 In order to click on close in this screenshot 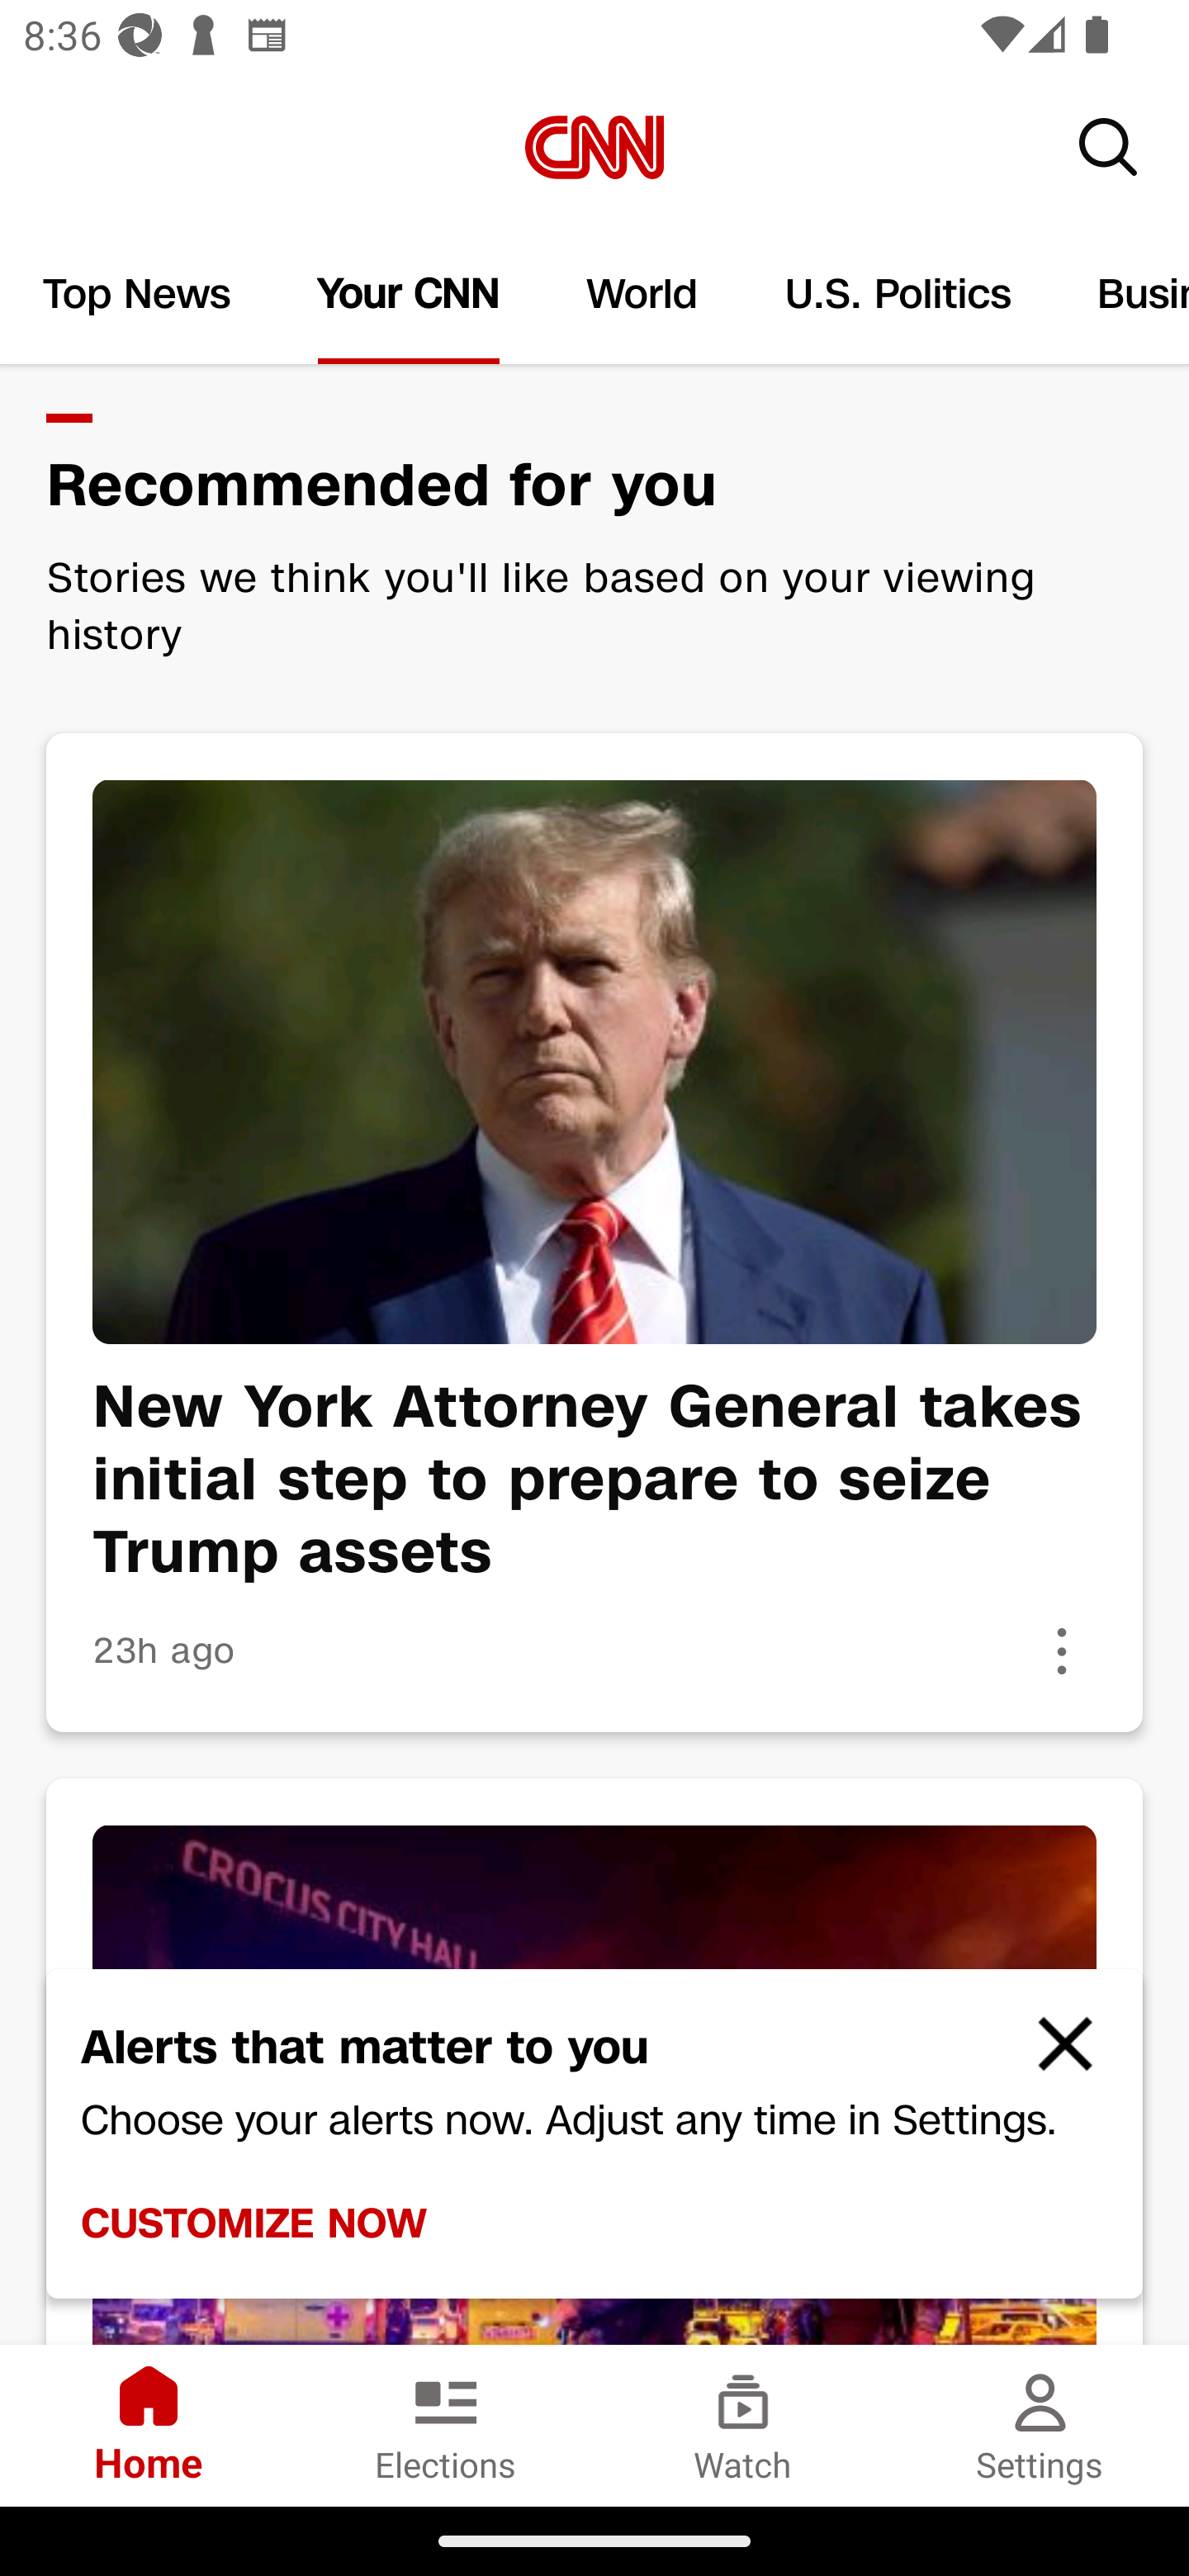, I will do `click(1050, 2057)`.